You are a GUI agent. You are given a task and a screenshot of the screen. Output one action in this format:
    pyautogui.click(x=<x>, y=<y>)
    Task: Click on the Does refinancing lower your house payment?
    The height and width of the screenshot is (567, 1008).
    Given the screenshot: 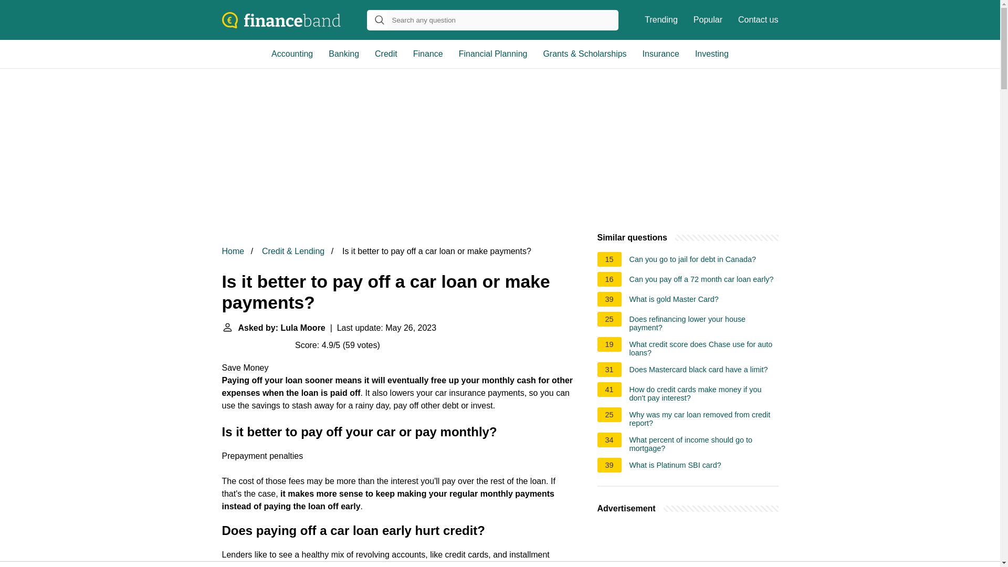 What is the action you would take?
    pyautogui.click(x=703, y=323)
    